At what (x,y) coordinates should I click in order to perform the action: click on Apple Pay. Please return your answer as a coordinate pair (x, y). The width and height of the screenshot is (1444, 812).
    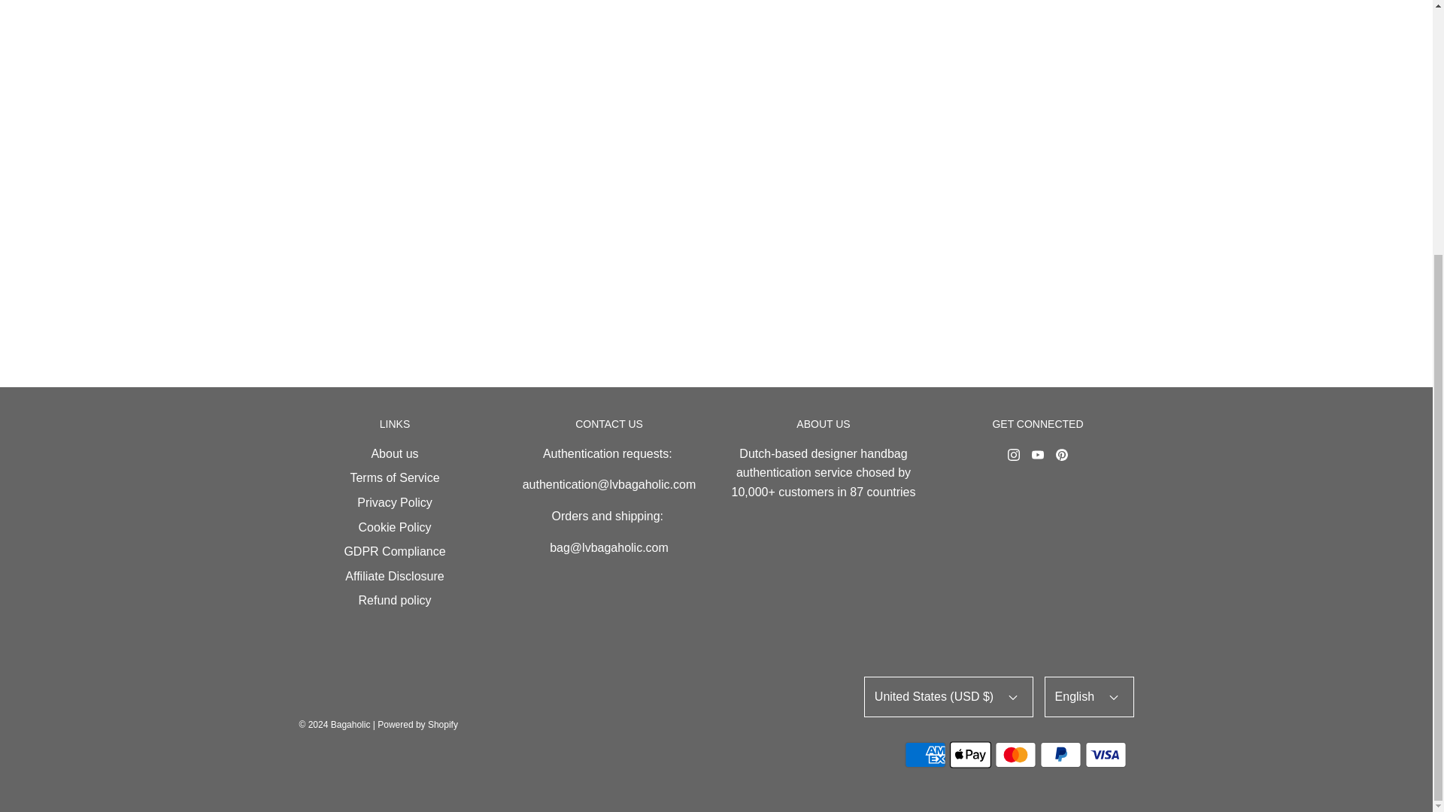
    Looking at the image, I should click on (970, 754).